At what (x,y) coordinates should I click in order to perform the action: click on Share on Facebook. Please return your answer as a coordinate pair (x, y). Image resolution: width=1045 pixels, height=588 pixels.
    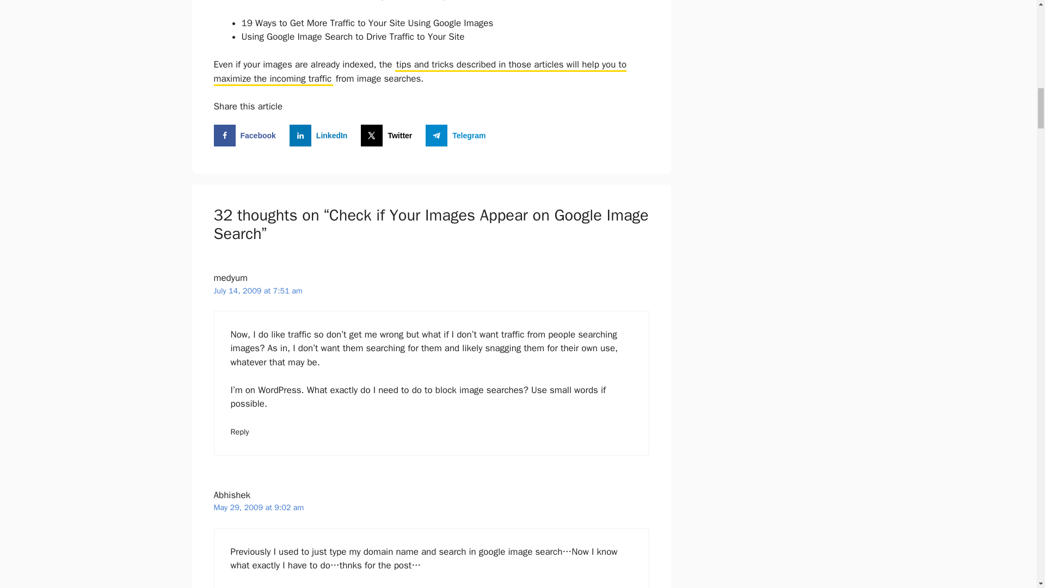
    Looking at the image, I should click on (246, 135).